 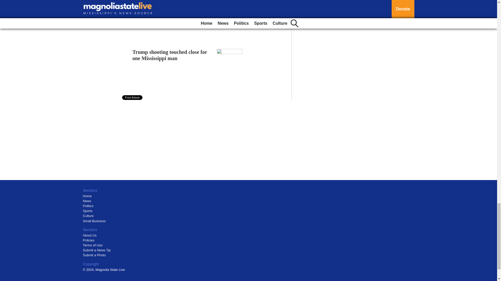 What do you see at coordinates (97, 250) in the screenshot?
I see `Submit a News Tip` at bounding box center [97, 250].